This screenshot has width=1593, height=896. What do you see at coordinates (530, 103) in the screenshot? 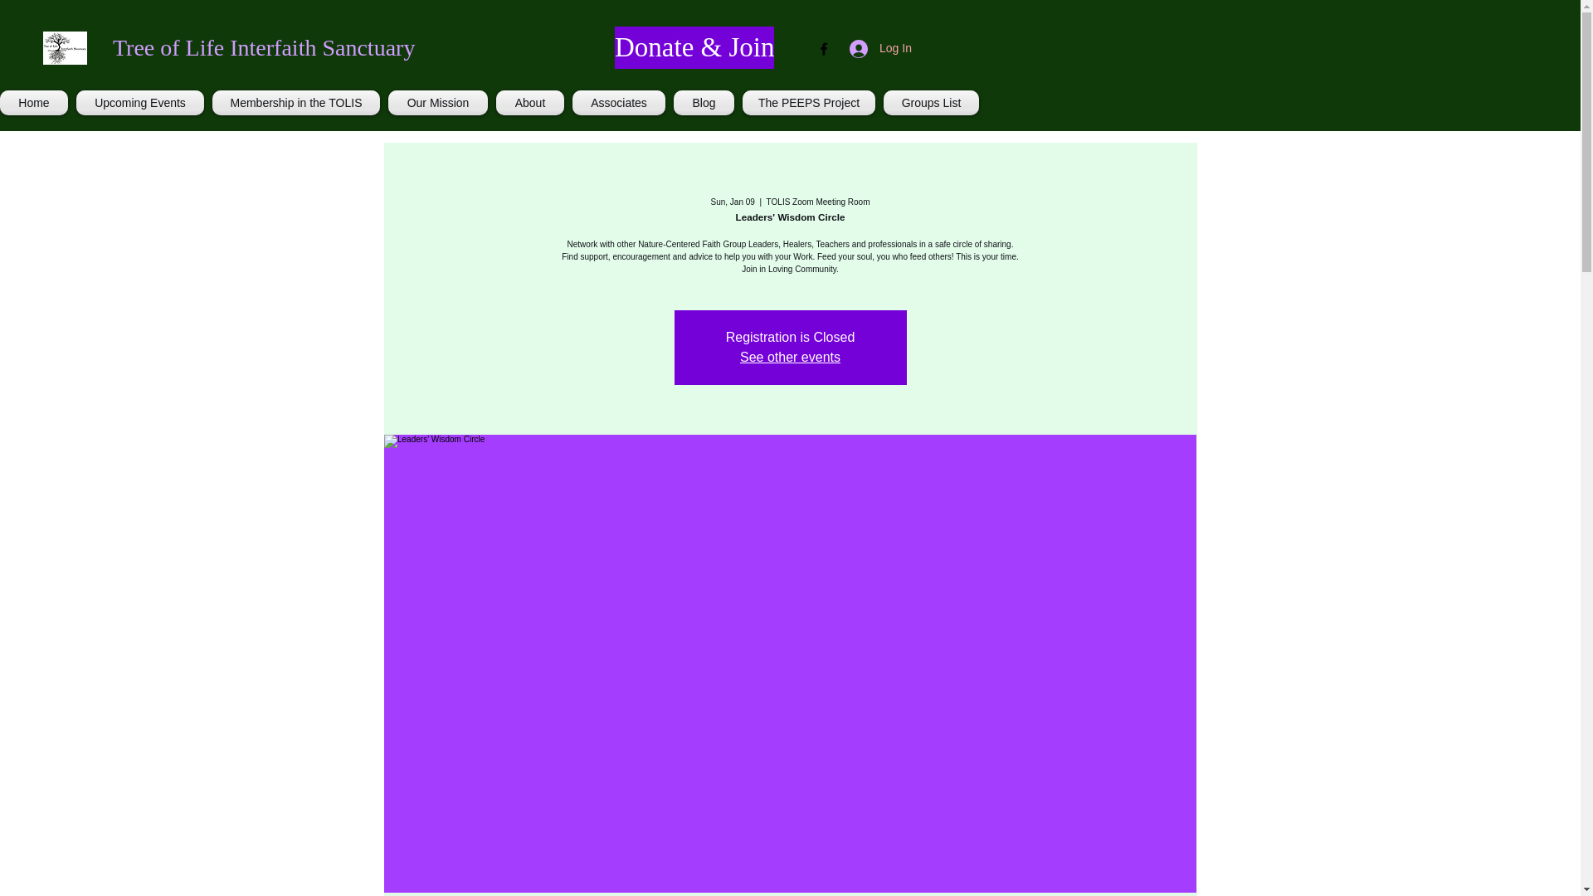
I see `About` at bounding box center [530, 103].